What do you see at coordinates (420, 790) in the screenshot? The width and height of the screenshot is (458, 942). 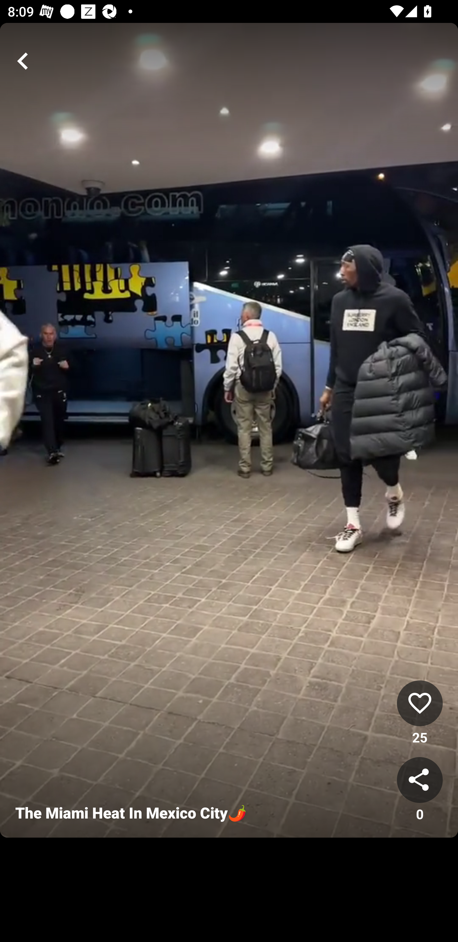 I see `share 0 0 Shares` at bounding box center [420, 790].